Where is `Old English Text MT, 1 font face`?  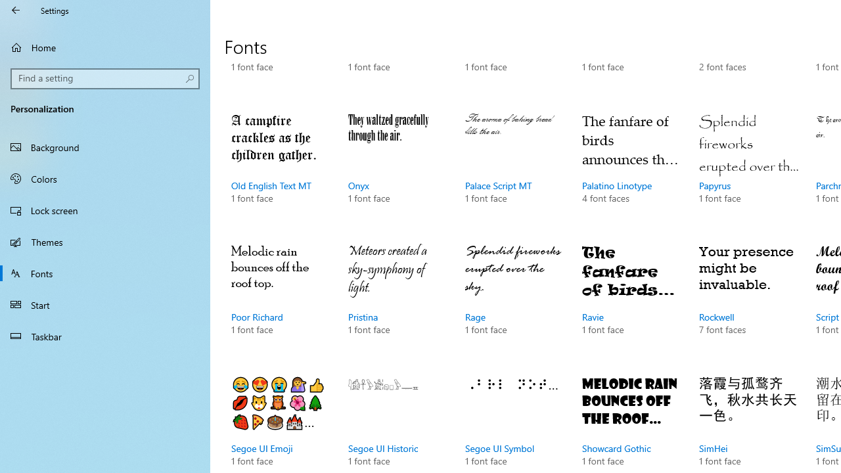 Old English Text MT, 1 font face is located at coordinates (280, 171).